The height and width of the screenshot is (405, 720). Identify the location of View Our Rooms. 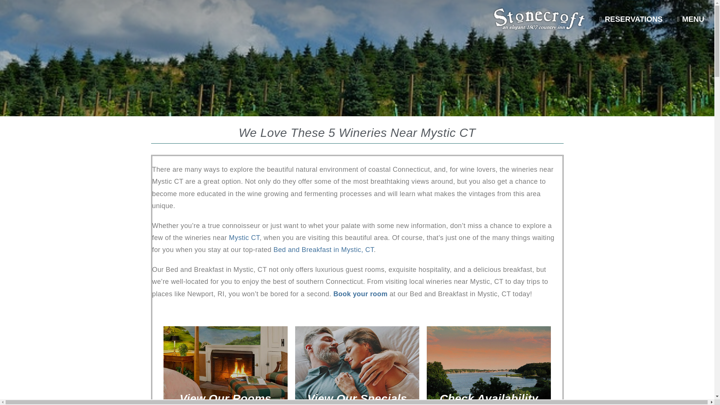
(225, 366).